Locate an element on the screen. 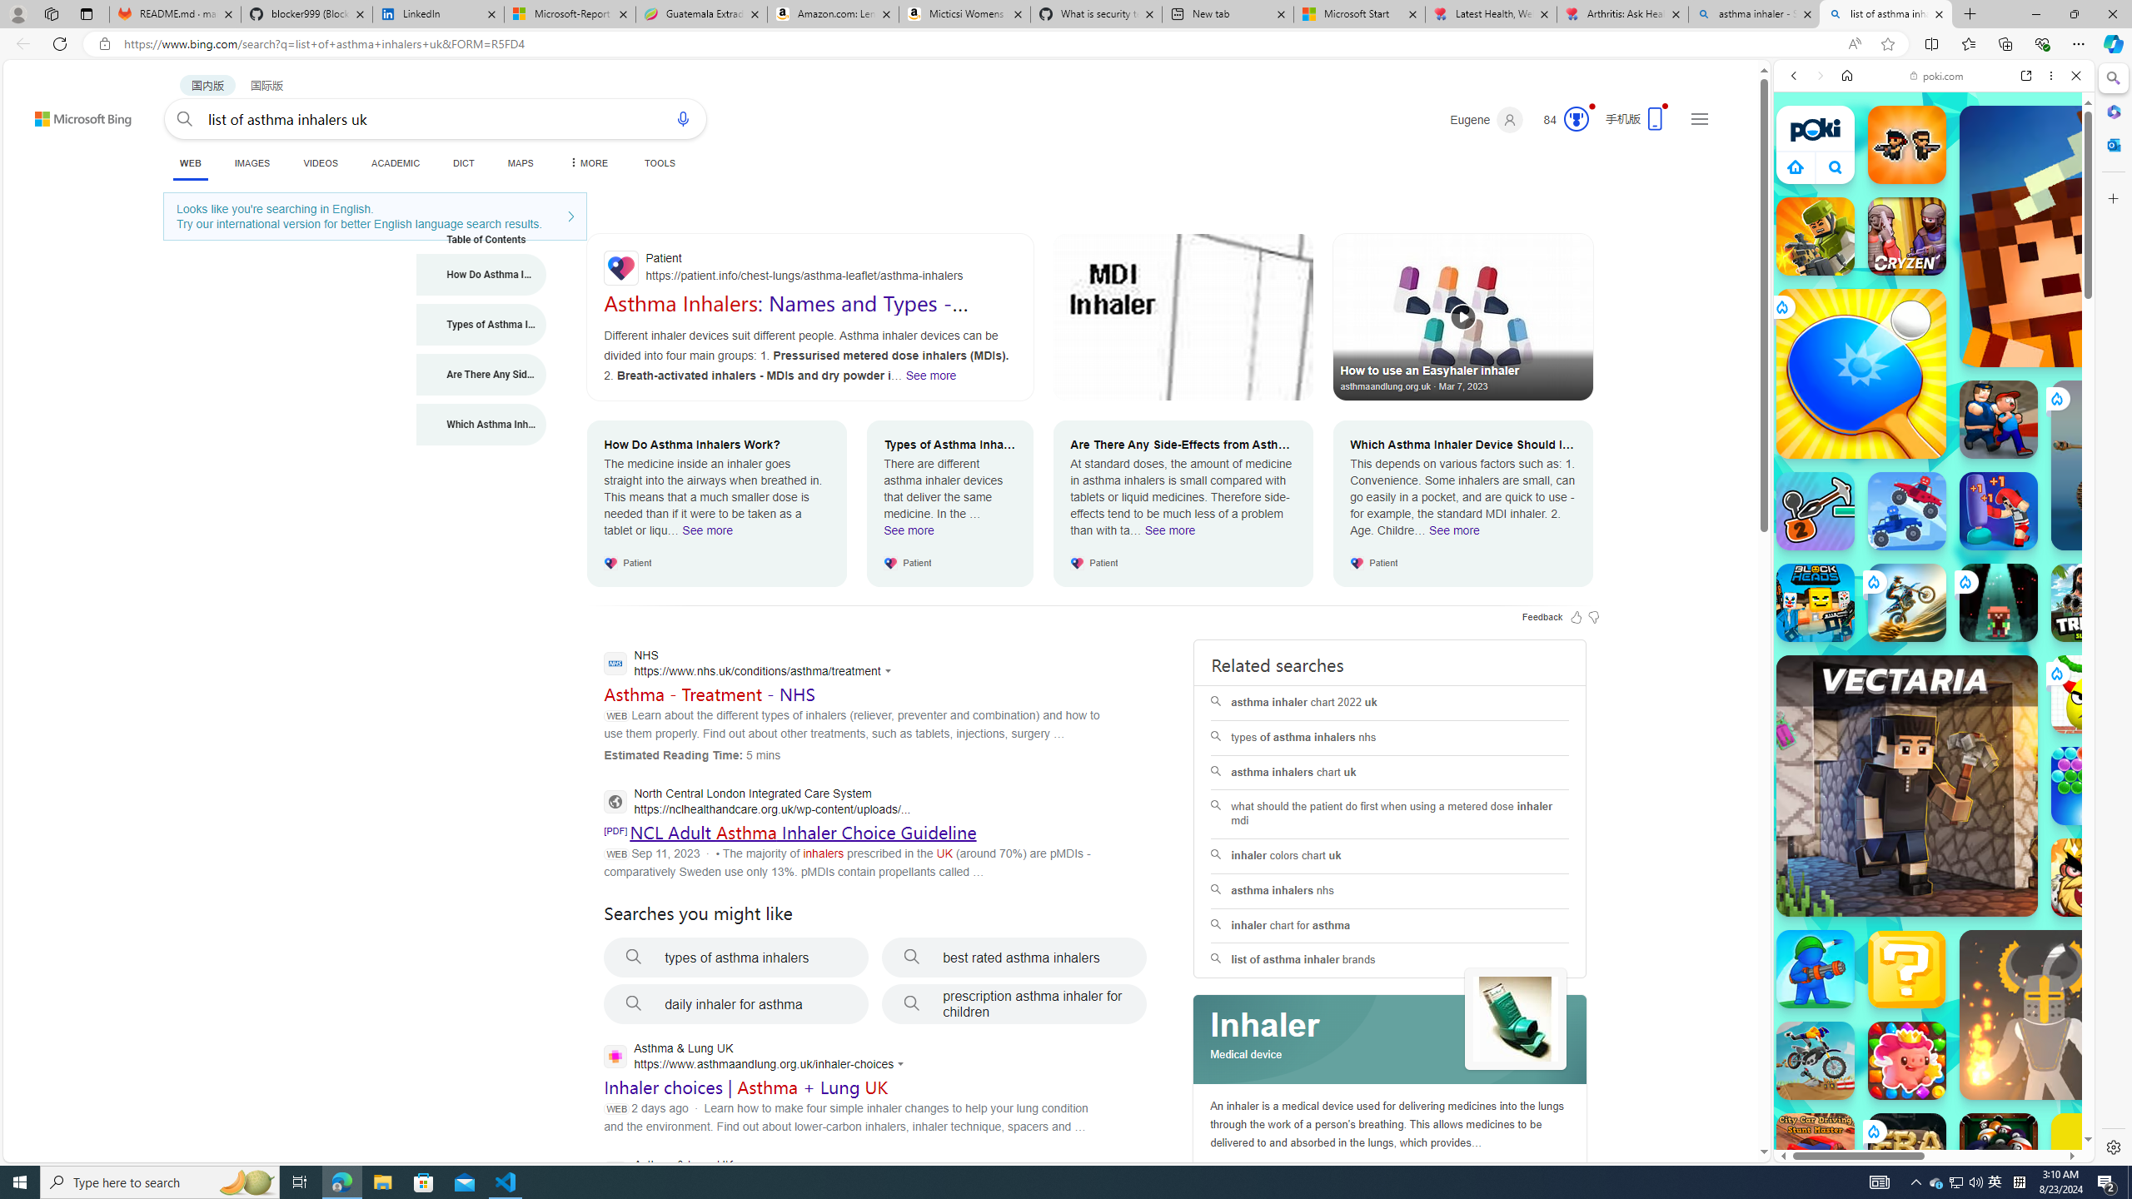 The image size is (2132, 1199). Bubble Shooter Bubble Shooter is located at coordinates (2090, 786).